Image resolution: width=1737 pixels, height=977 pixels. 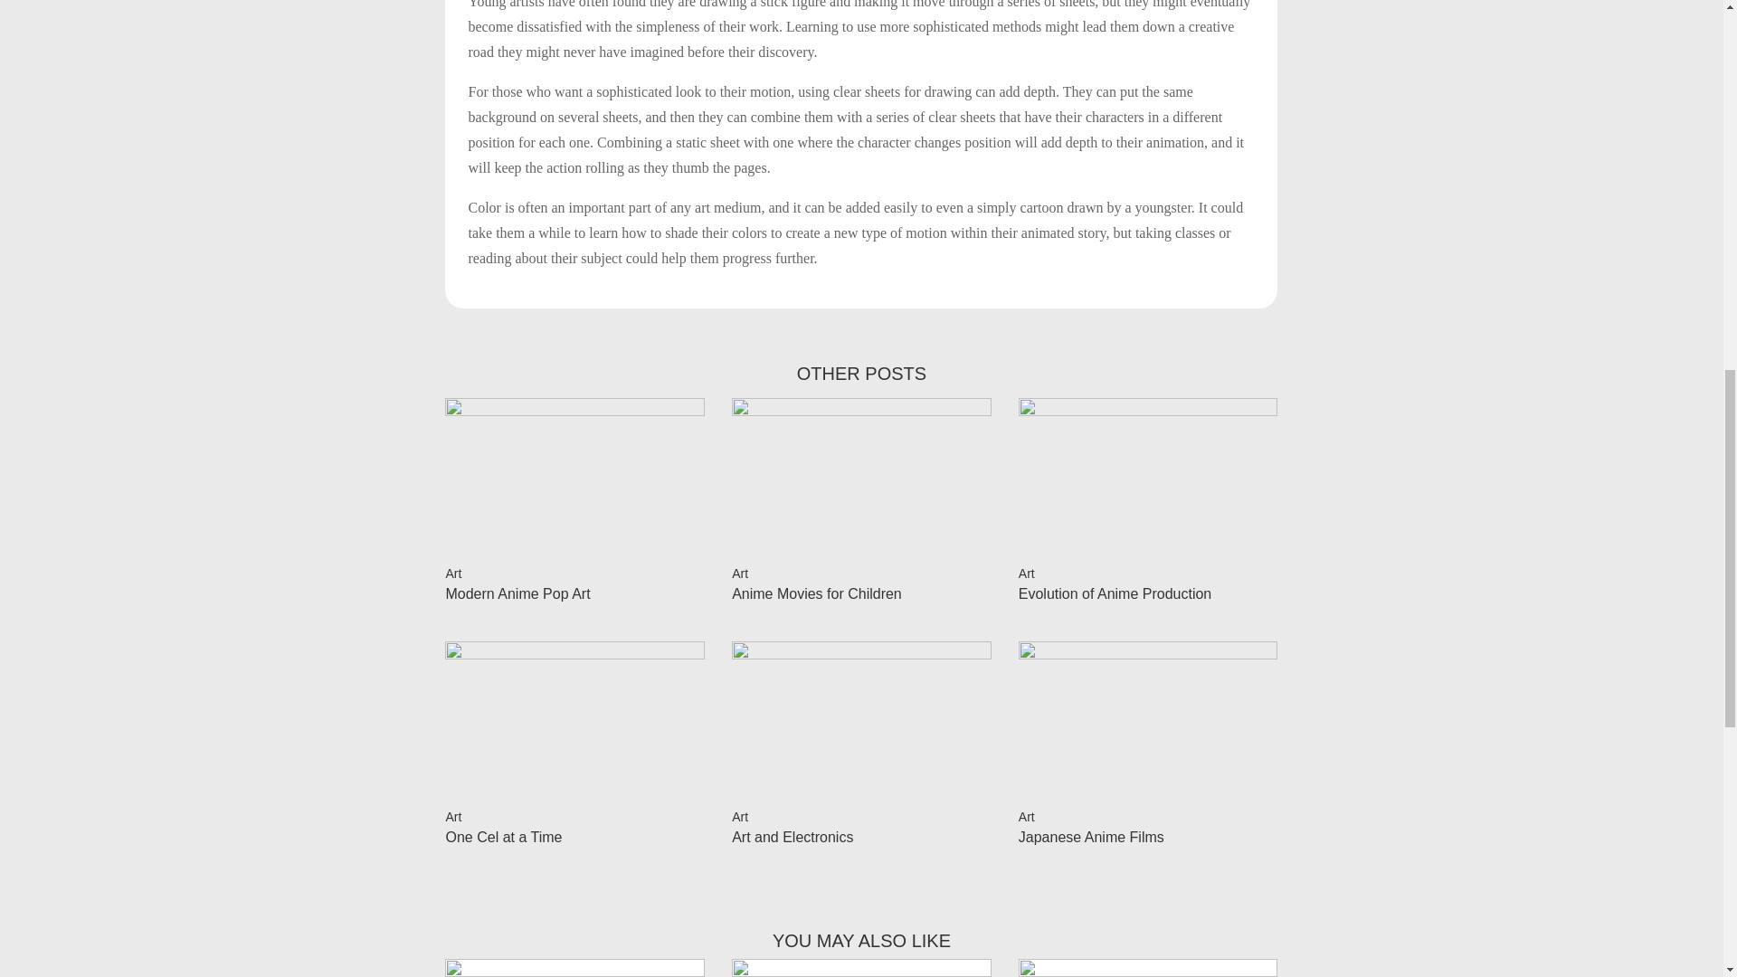 I want to click on Art, so click(x=1026, y=817).